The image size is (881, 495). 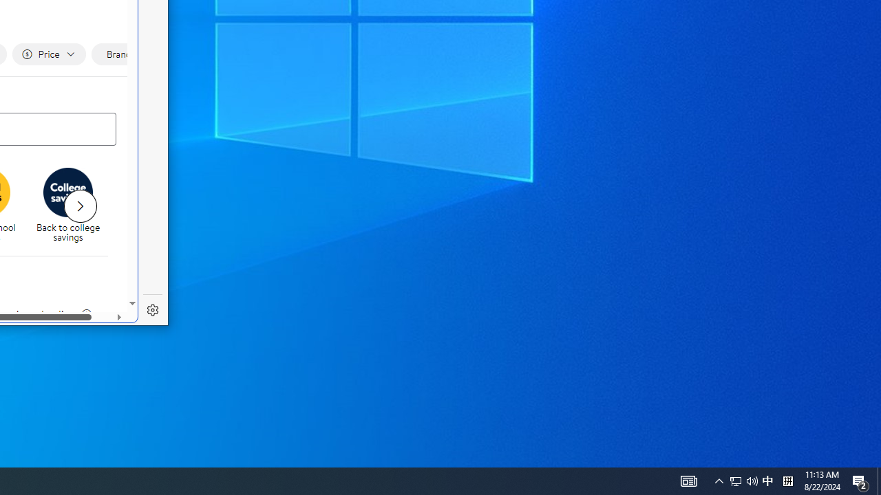 I want to click on Show desktop, so click(x=80, y=206).